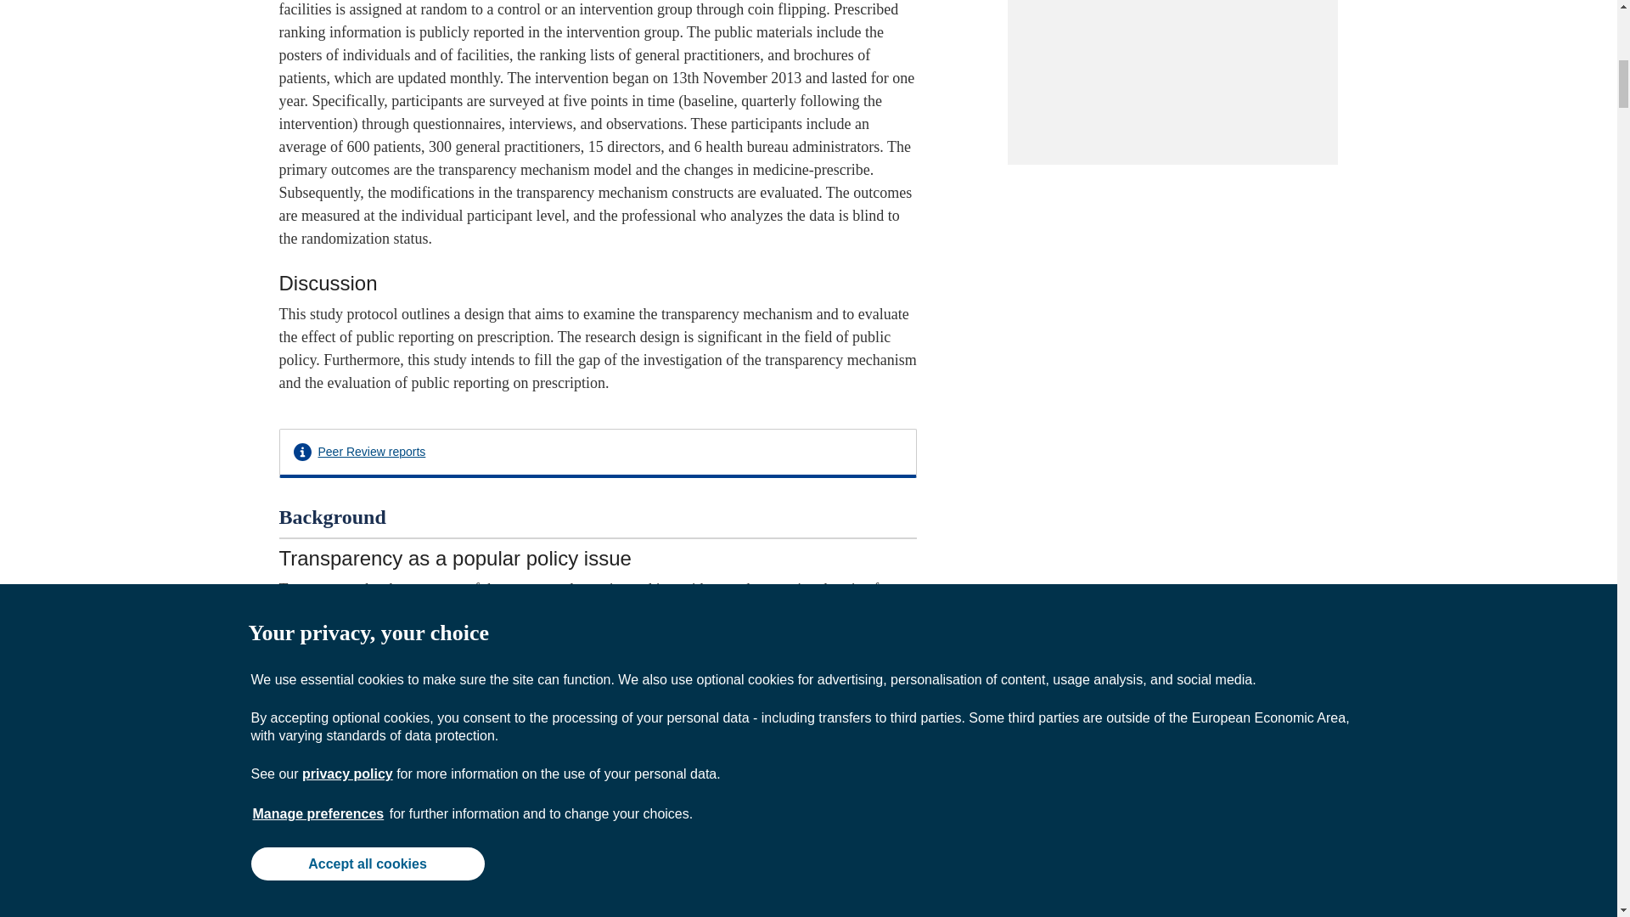 This screenshot has height=917, width=1630. I want to click on Peer Review reports, so click(372, 452).